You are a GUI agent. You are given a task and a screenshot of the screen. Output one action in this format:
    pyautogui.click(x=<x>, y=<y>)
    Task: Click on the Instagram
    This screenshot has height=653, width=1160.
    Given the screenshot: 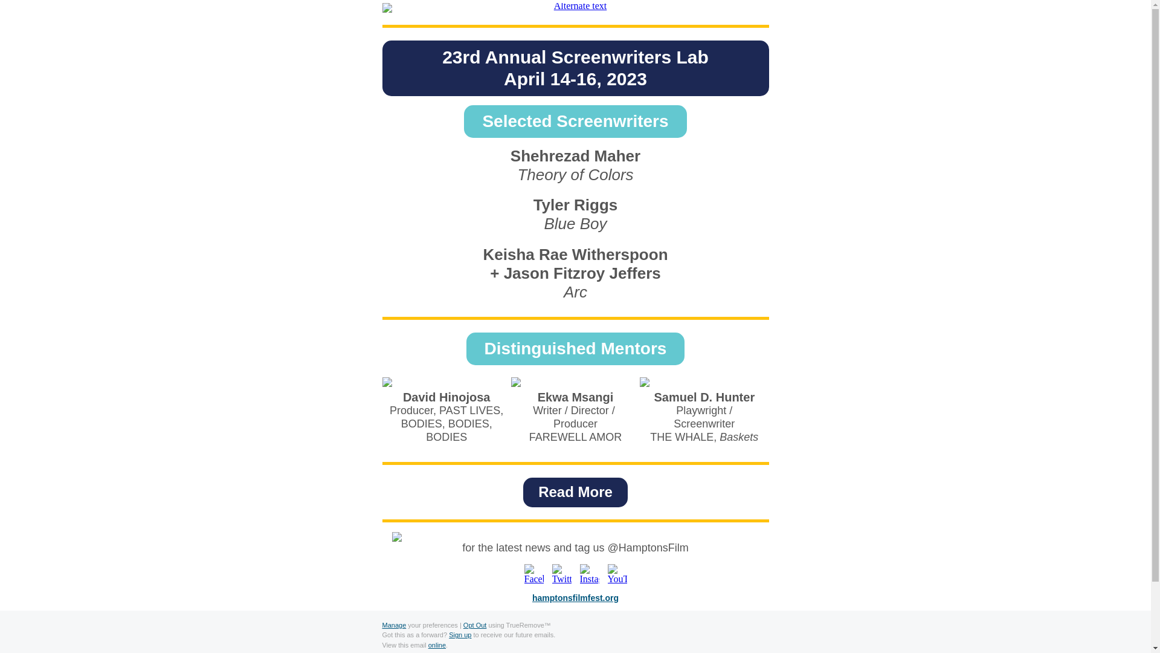 What is the action you would take?
    pyautogui.click(x=590, y=574)
    